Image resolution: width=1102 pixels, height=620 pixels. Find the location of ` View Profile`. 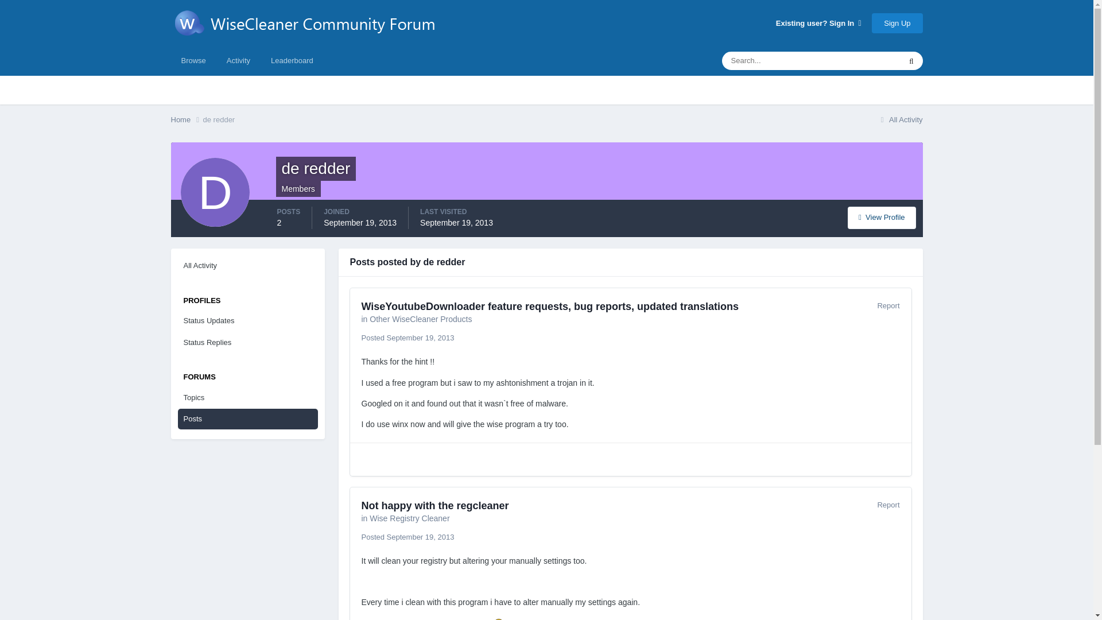

 View Profile is located at coordinates (882, 217).